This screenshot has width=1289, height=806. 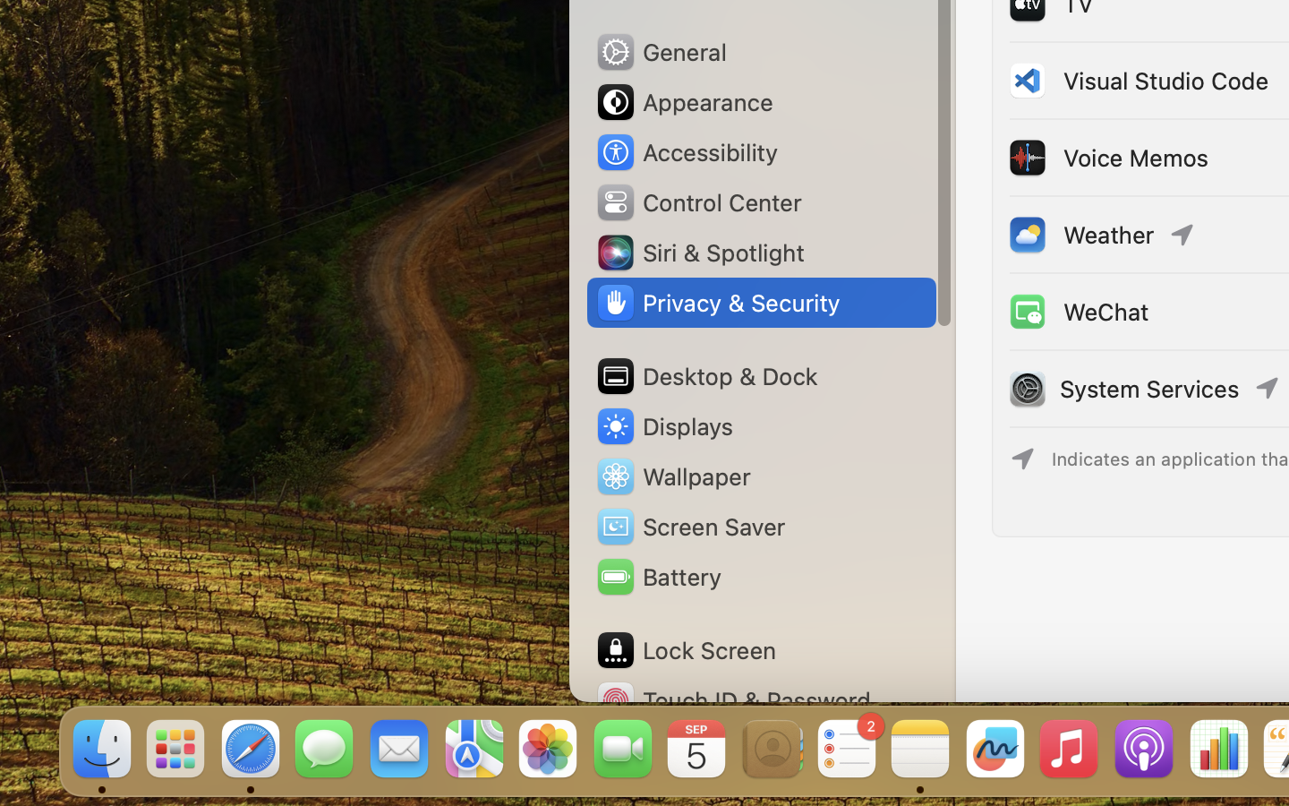 What do you see at coordinates (687, 152) in the screenshot?
I see `Accessibility` at bounding box center [687, 152].